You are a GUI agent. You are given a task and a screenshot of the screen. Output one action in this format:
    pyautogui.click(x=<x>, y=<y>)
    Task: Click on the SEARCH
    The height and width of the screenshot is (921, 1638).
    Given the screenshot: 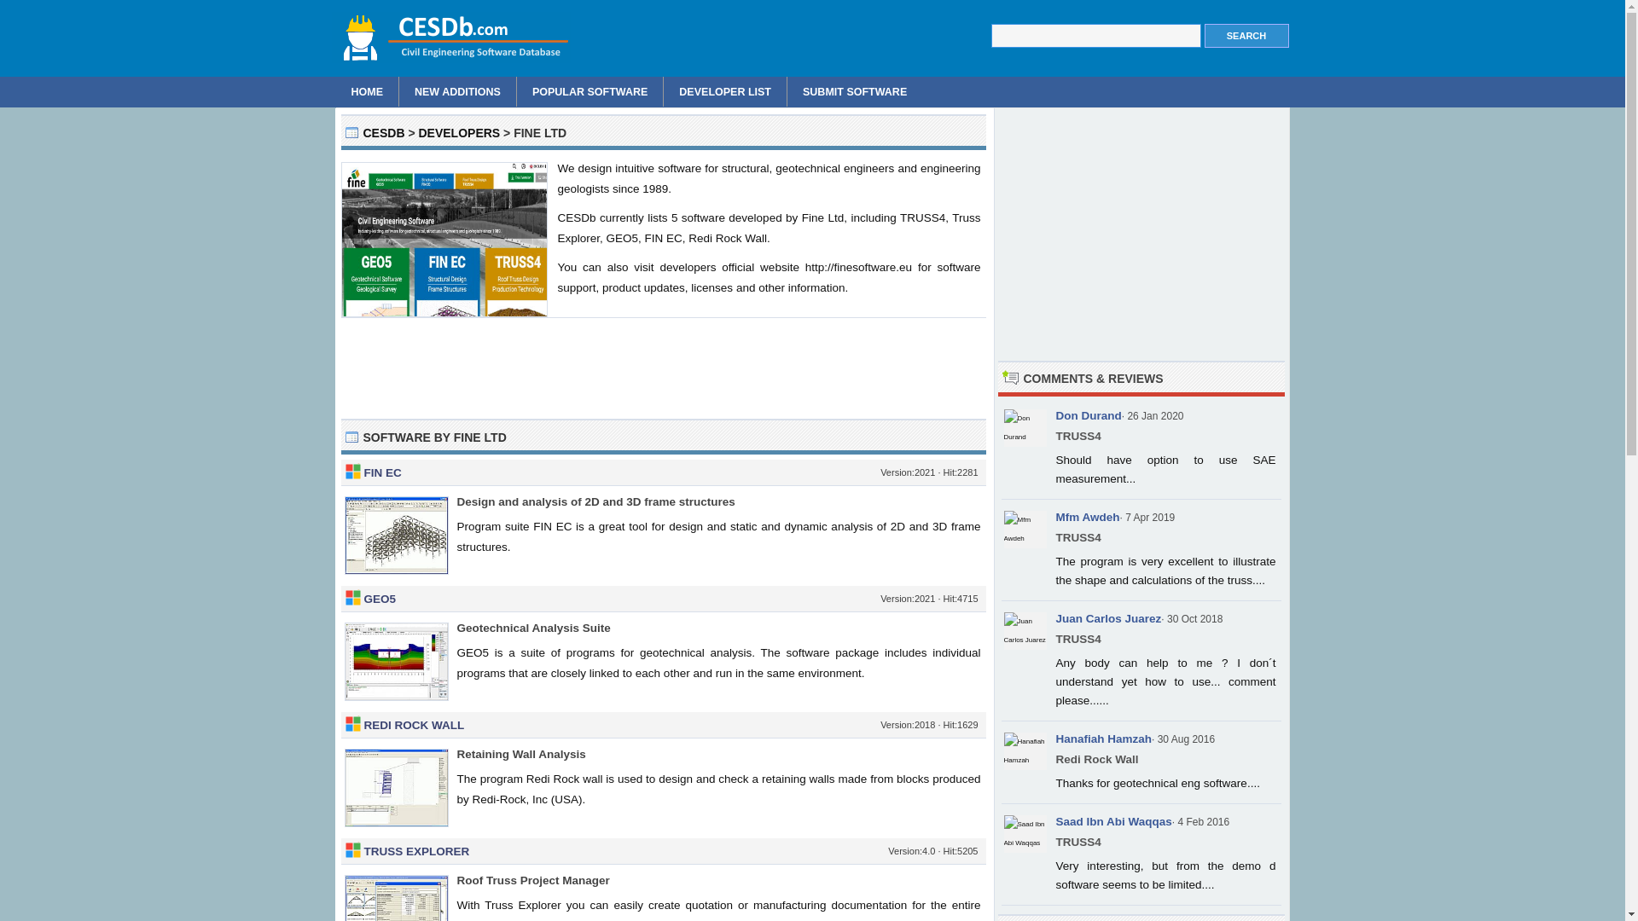 What is the action you would take?
    pyautogui.click(x=1246, y=36)
    